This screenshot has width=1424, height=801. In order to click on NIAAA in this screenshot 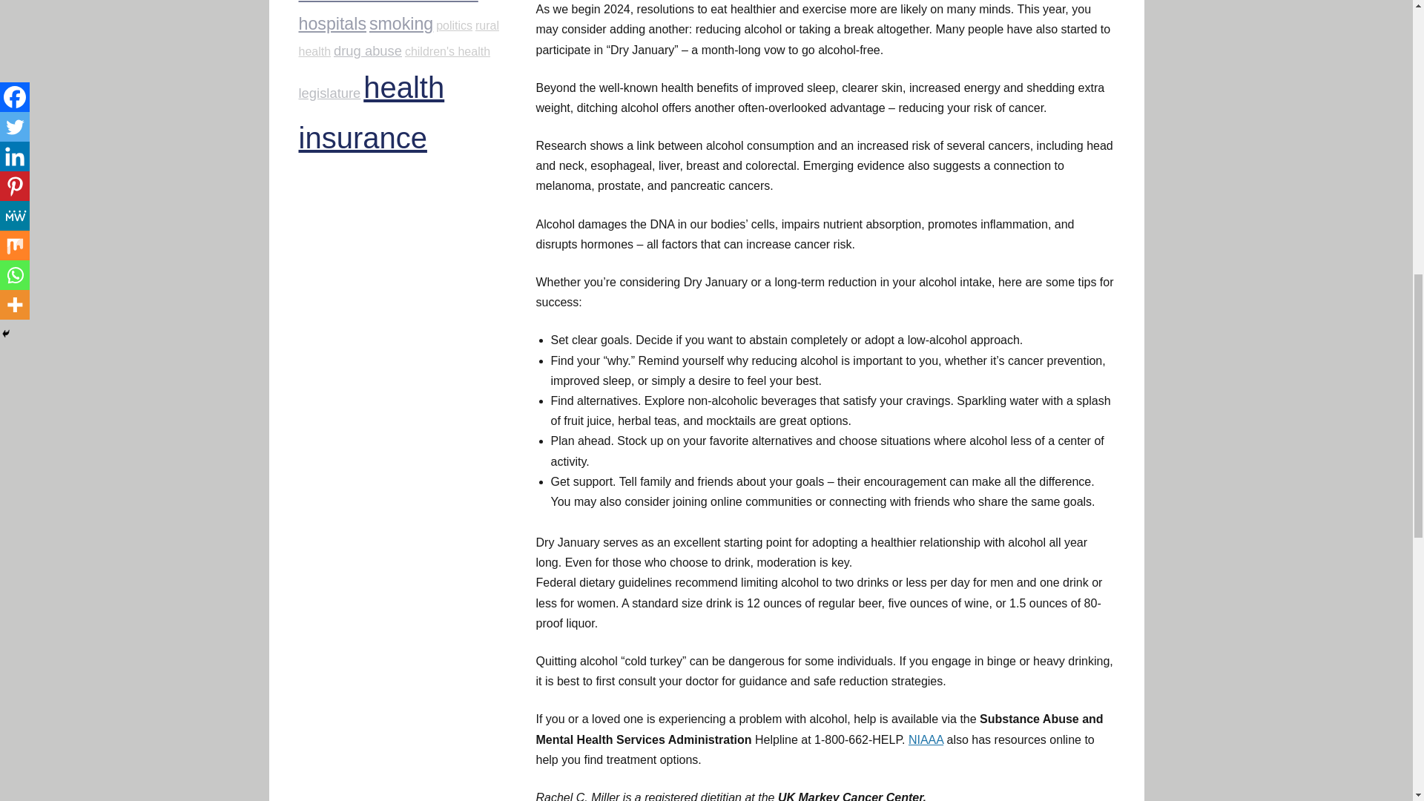, I will do `click(926, 739)`.